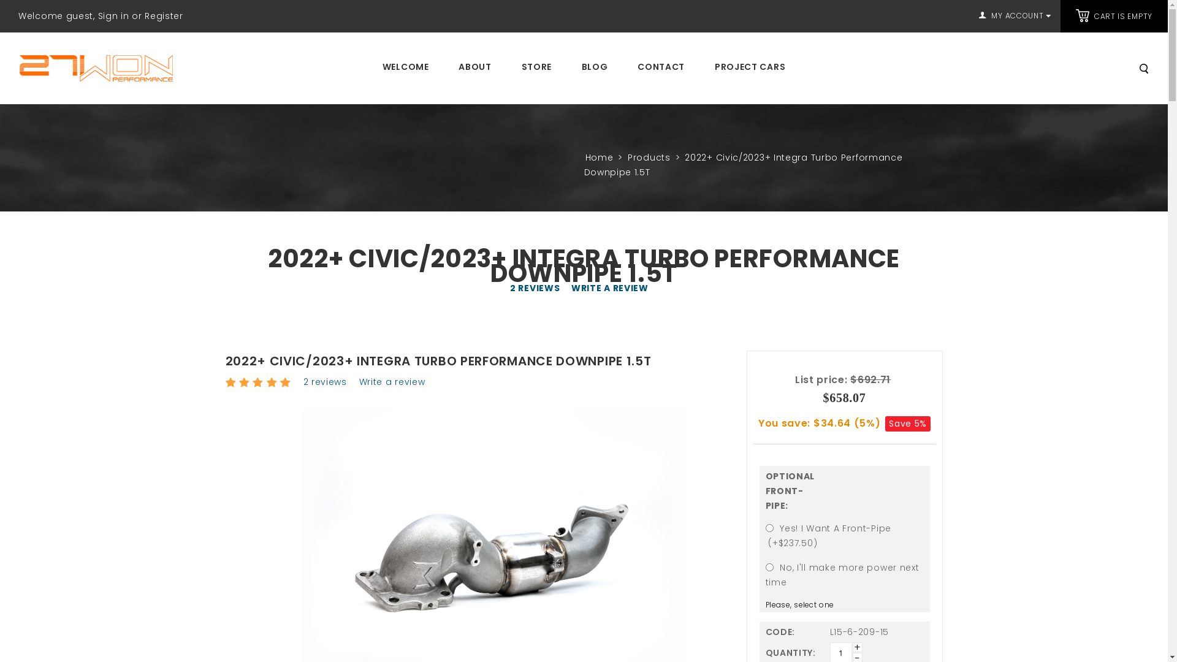 This screenshot has height=662, width=1177. What do you see at coordinates (649, 158) in the screenshot?
I see `Products` at bounding box center [649, 158].